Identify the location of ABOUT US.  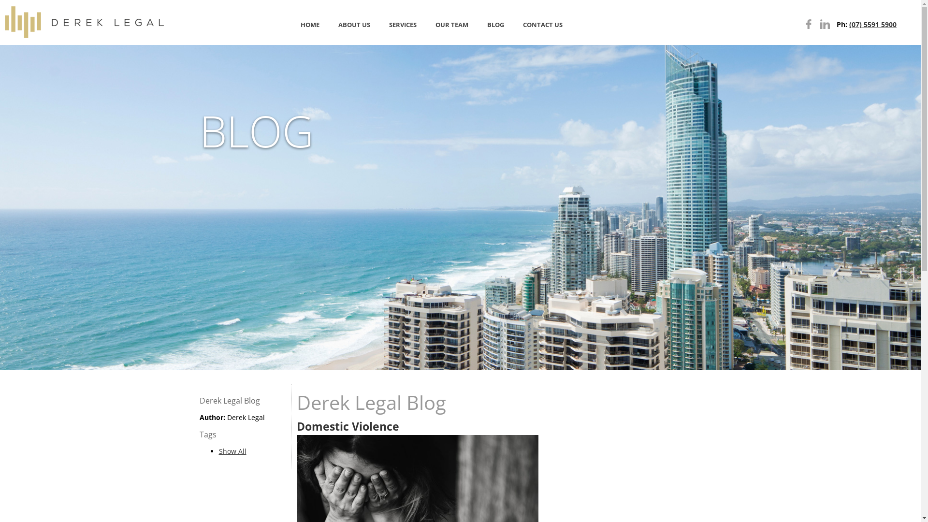
(354, 22).